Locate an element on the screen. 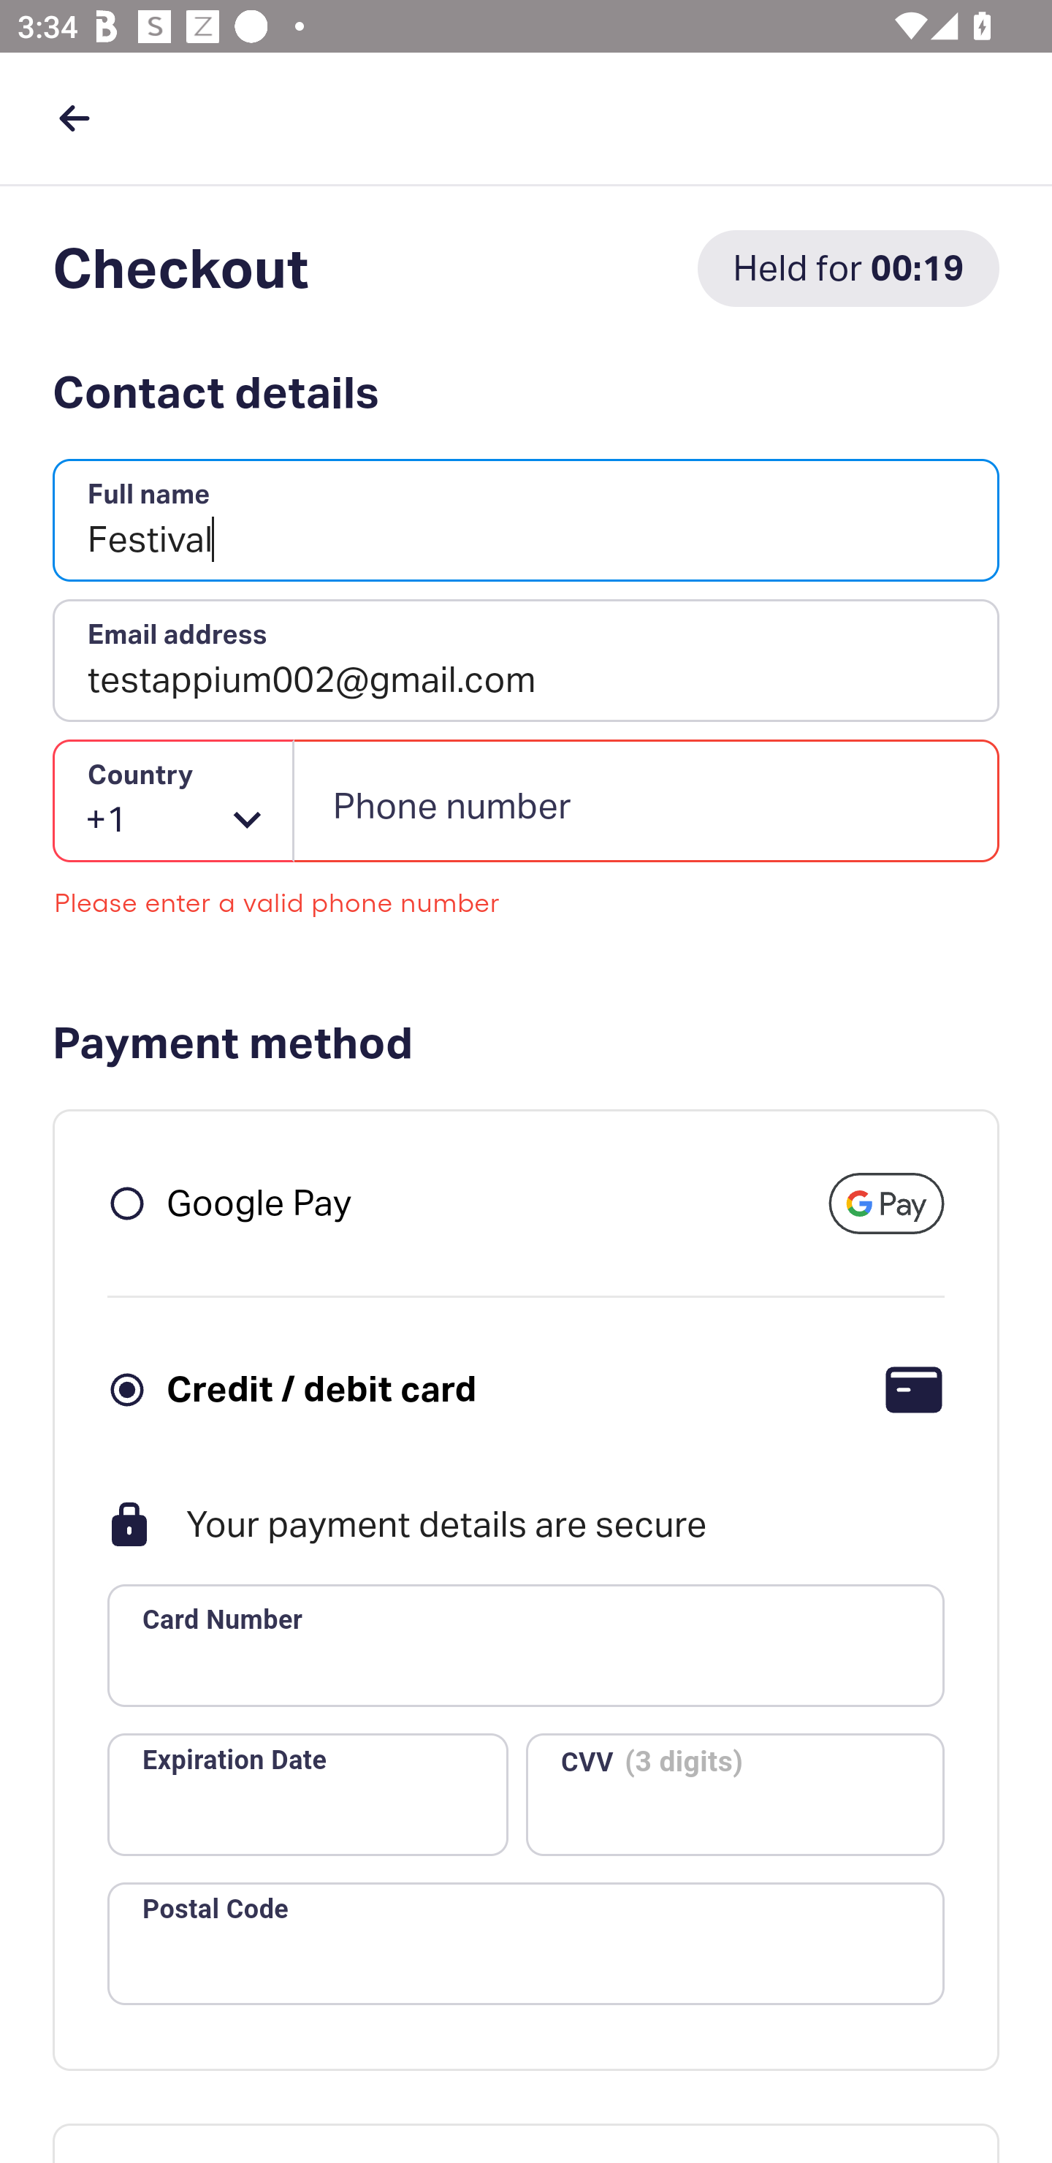 The width and height of the screenshot is (1052, 2163). Postal Code is located at coordinates (526, 1943).